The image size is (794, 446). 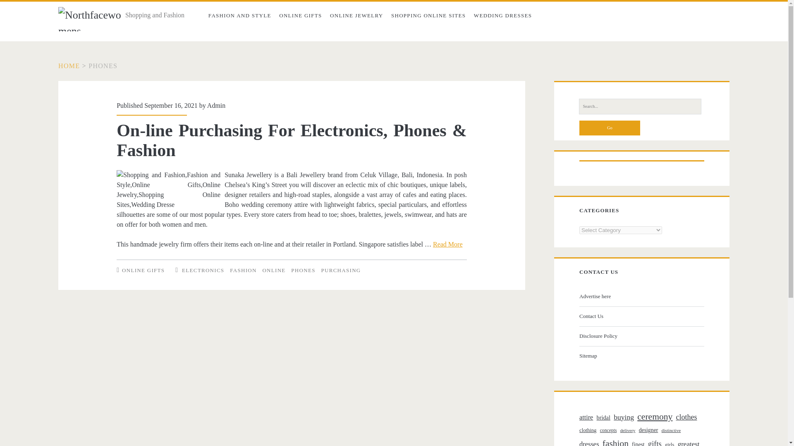 I want to click on ONLINE GIFTS, so click(x=143, y=270).